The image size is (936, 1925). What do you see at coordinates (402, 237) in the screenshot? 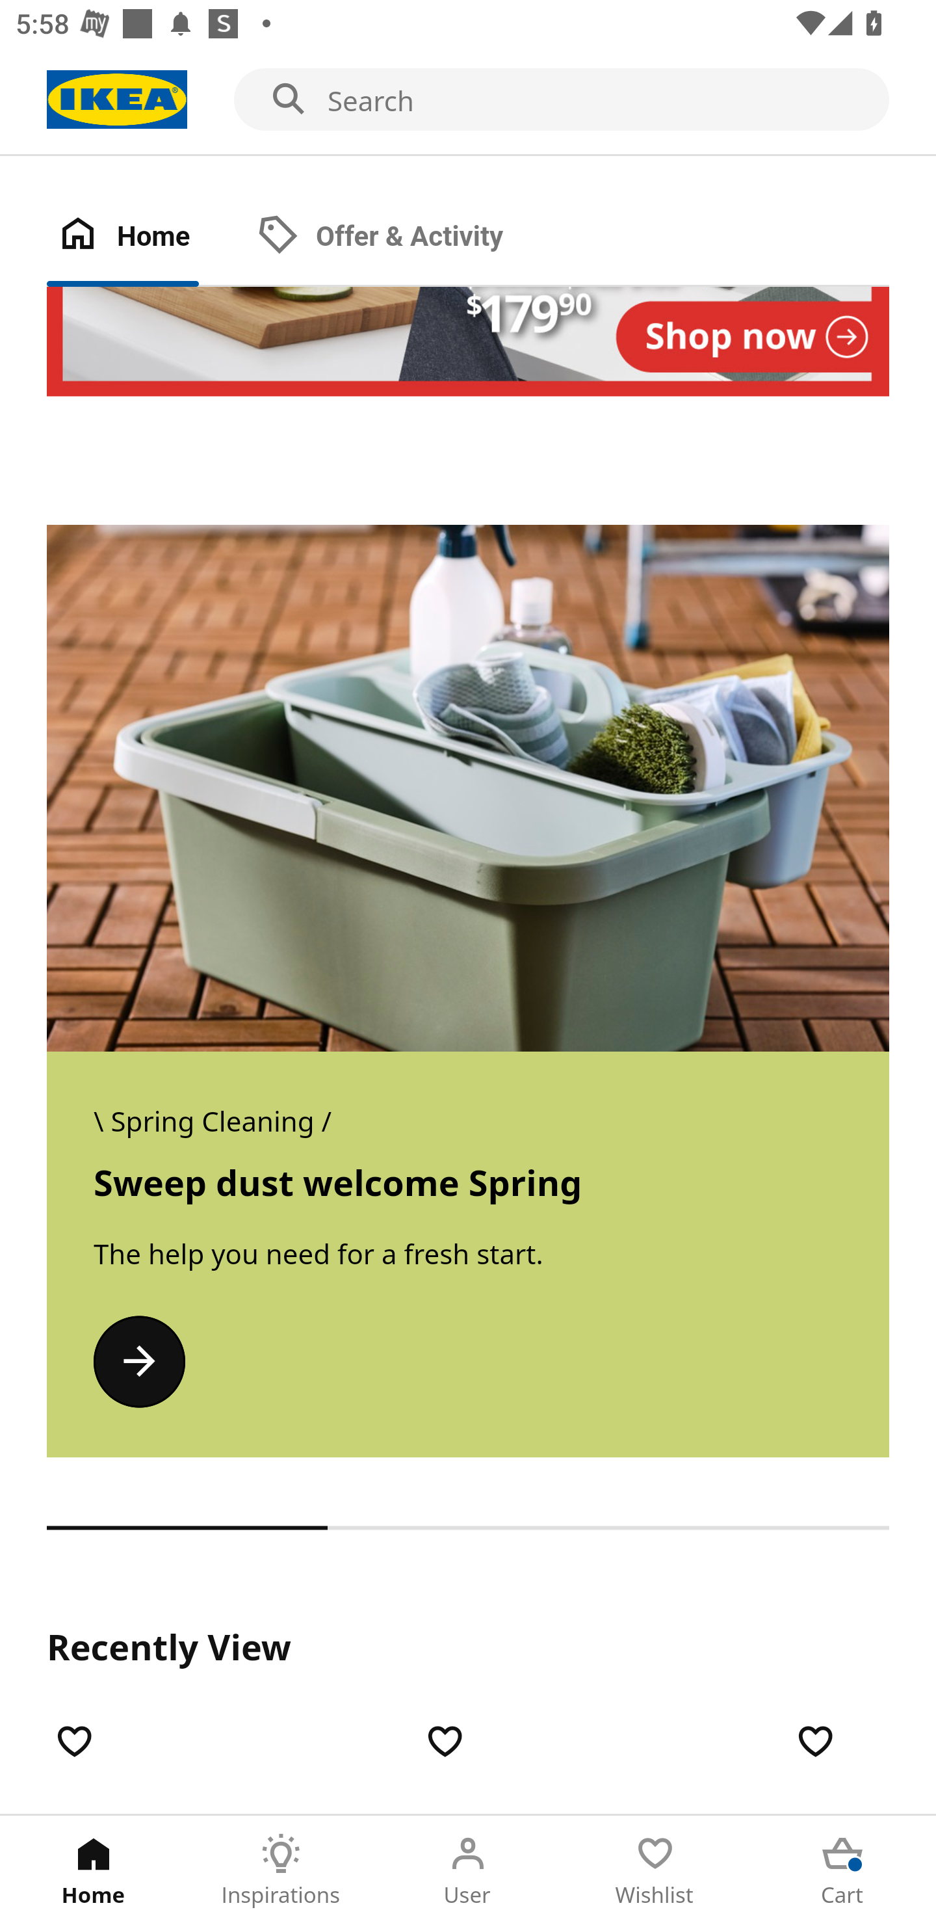
I see `Offer & Activity
Tab 2 of 2` at bounding box center [402, 237].